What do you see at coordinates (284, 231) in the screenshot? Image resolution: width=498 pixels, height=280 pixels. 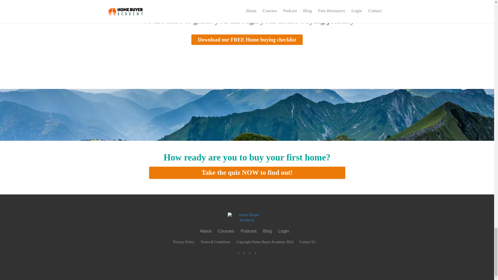 I see `Login` at bounding box center [284, 231].